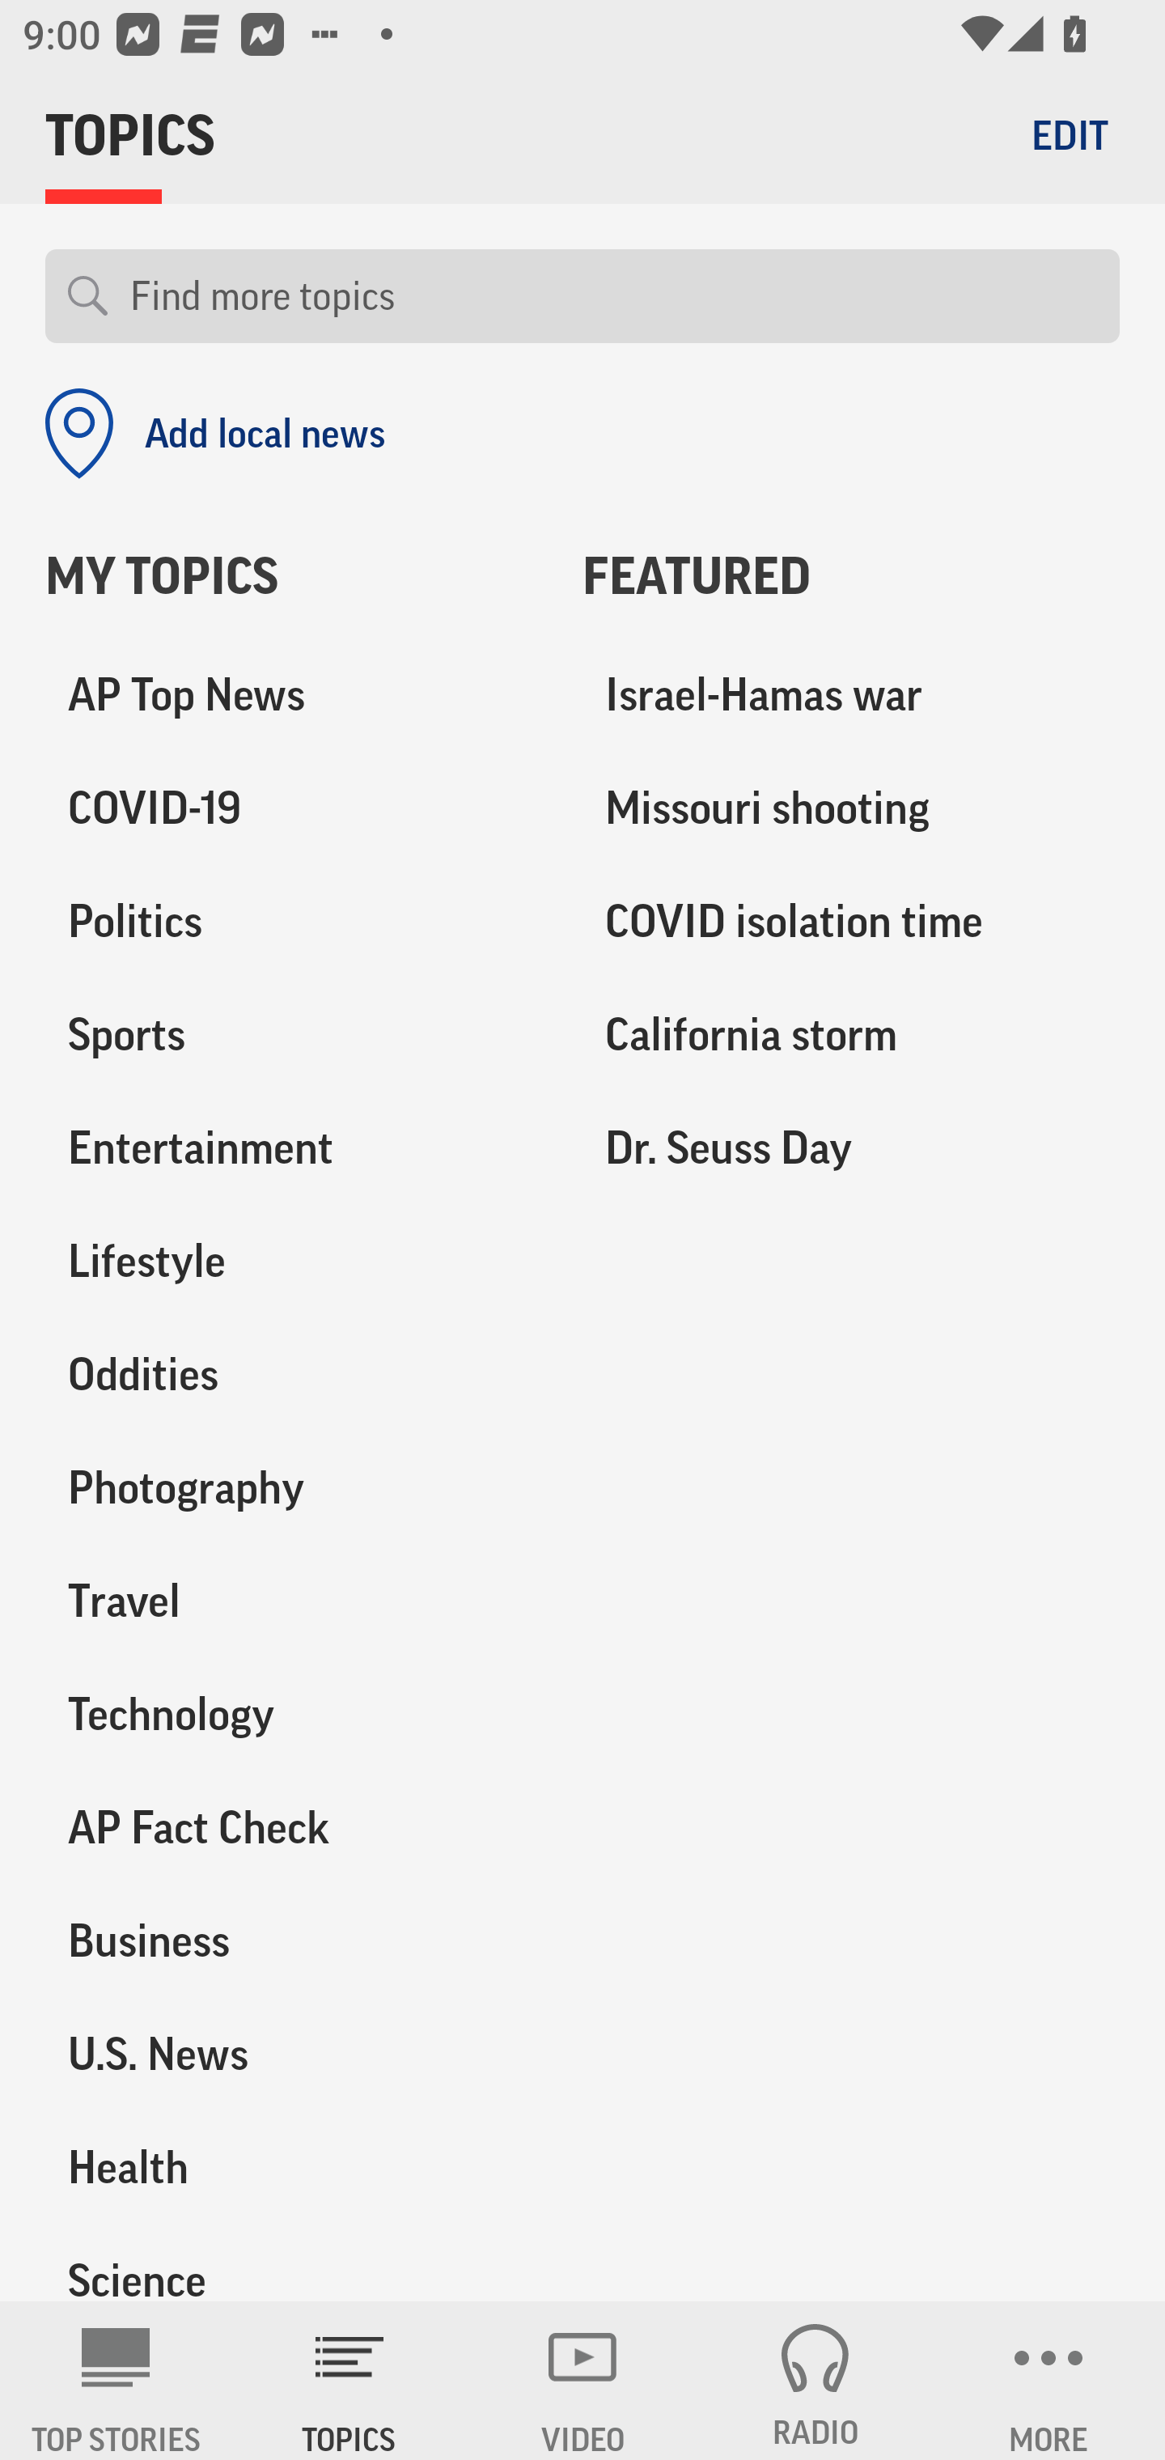 The image size is (1165, 2460). What do you see at coordinates (851, 922) in the screenshot?
I see `COVID isolation time` at bounding box center [851, 922].